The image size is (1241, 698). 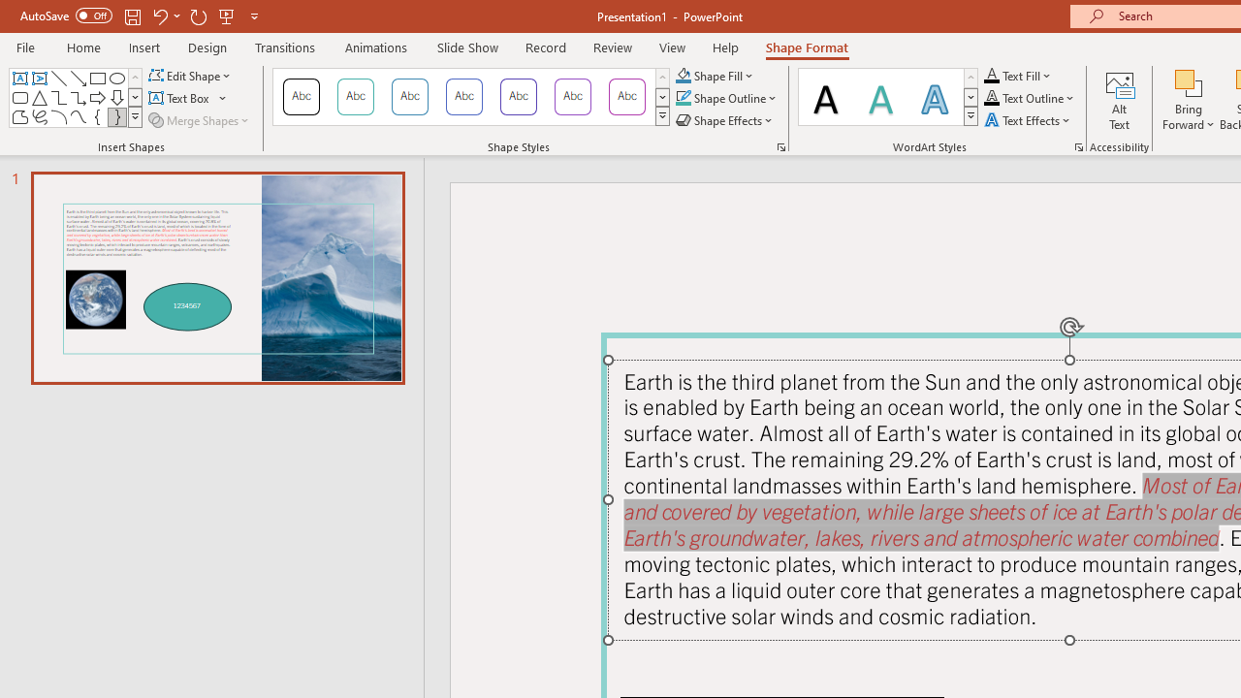 What do you see at coordinates (66, 16) in the screenshot?
I see `AutoSave` at bounding box center [66, 16].